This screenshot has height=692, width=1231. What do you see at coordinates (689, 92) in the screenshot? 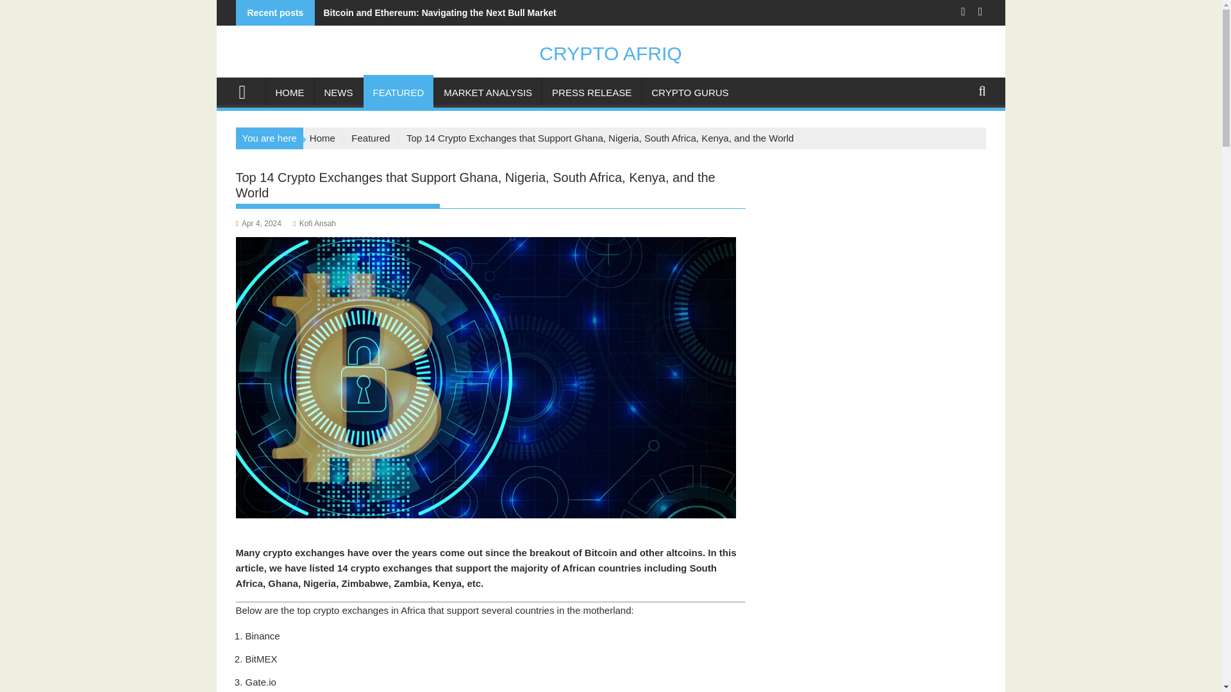
I see `CRYPTO GURUS` at bounding box center [689, 92].